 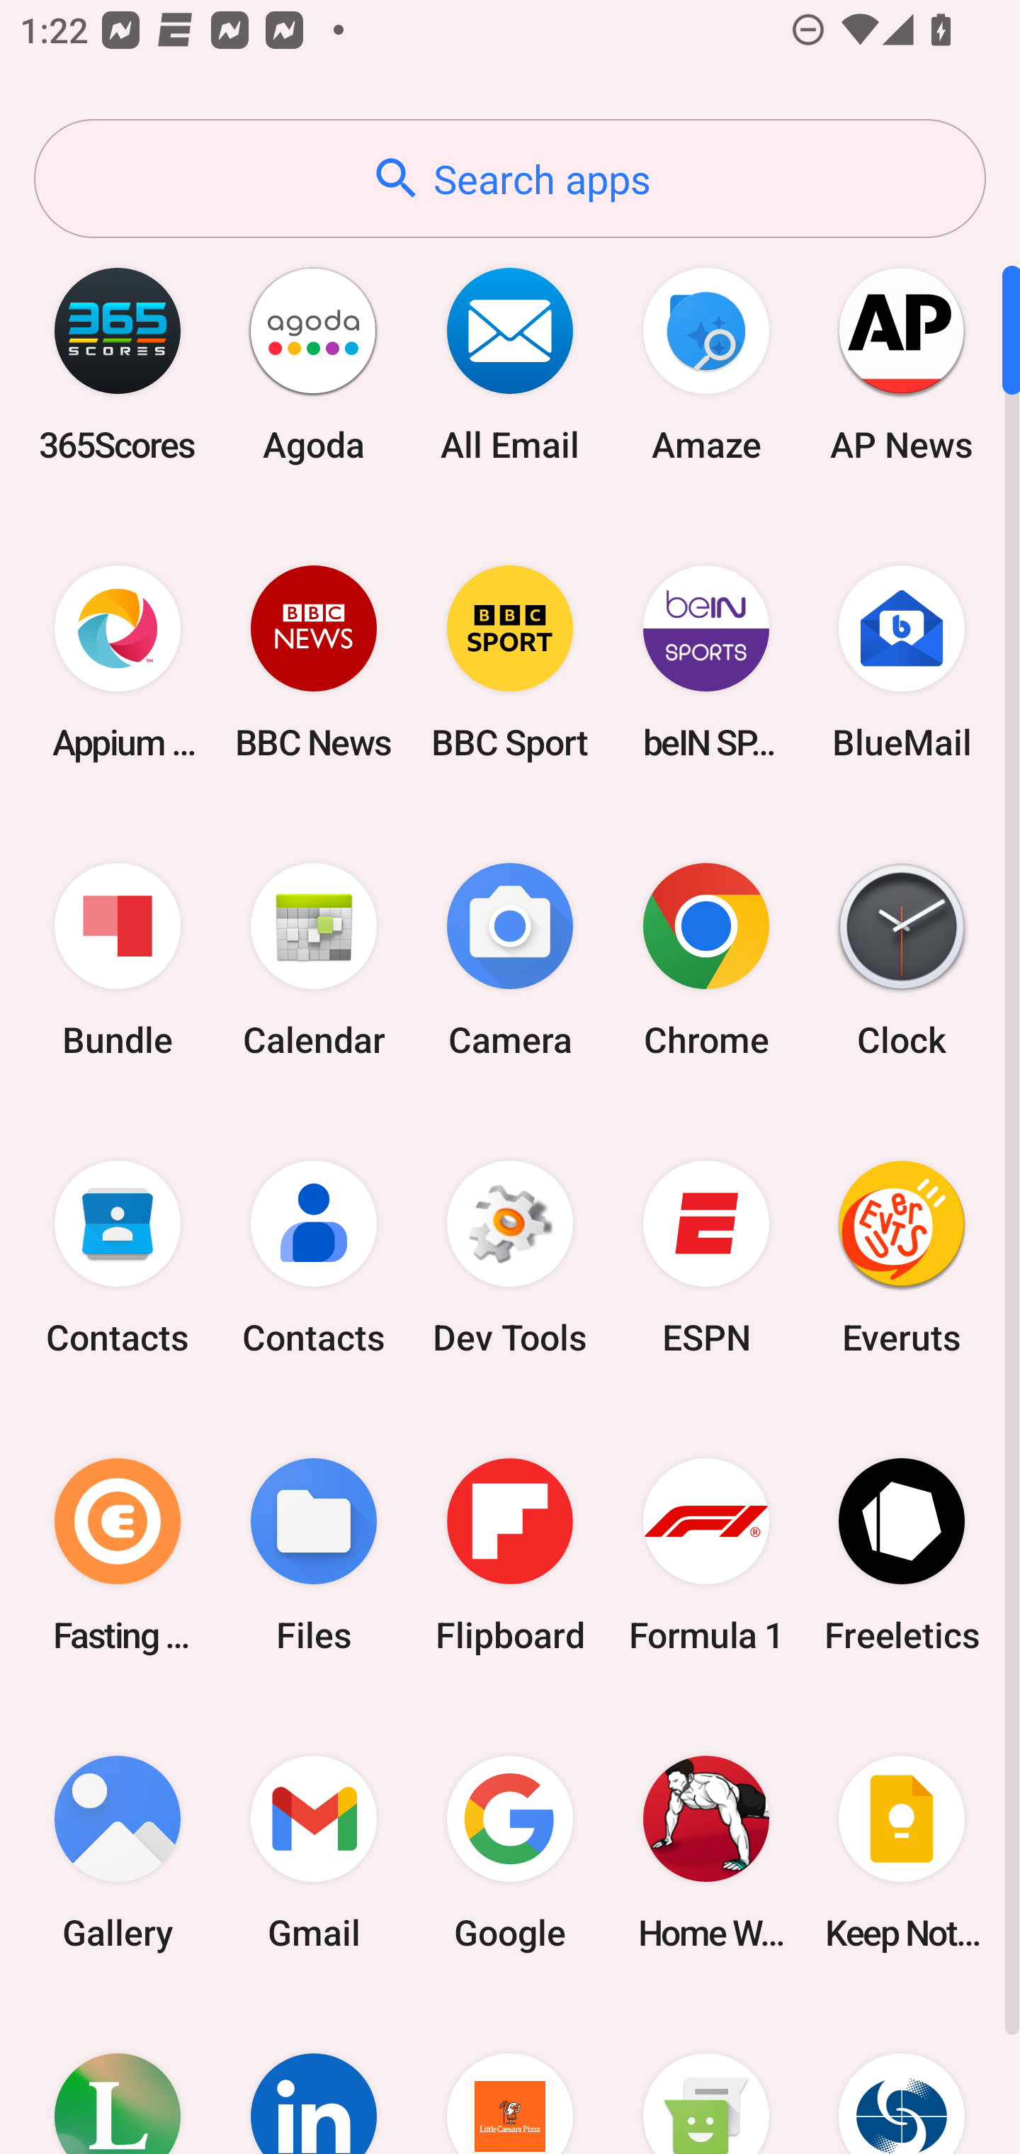 I want to click on Chrome, so click(x=705, y=961).